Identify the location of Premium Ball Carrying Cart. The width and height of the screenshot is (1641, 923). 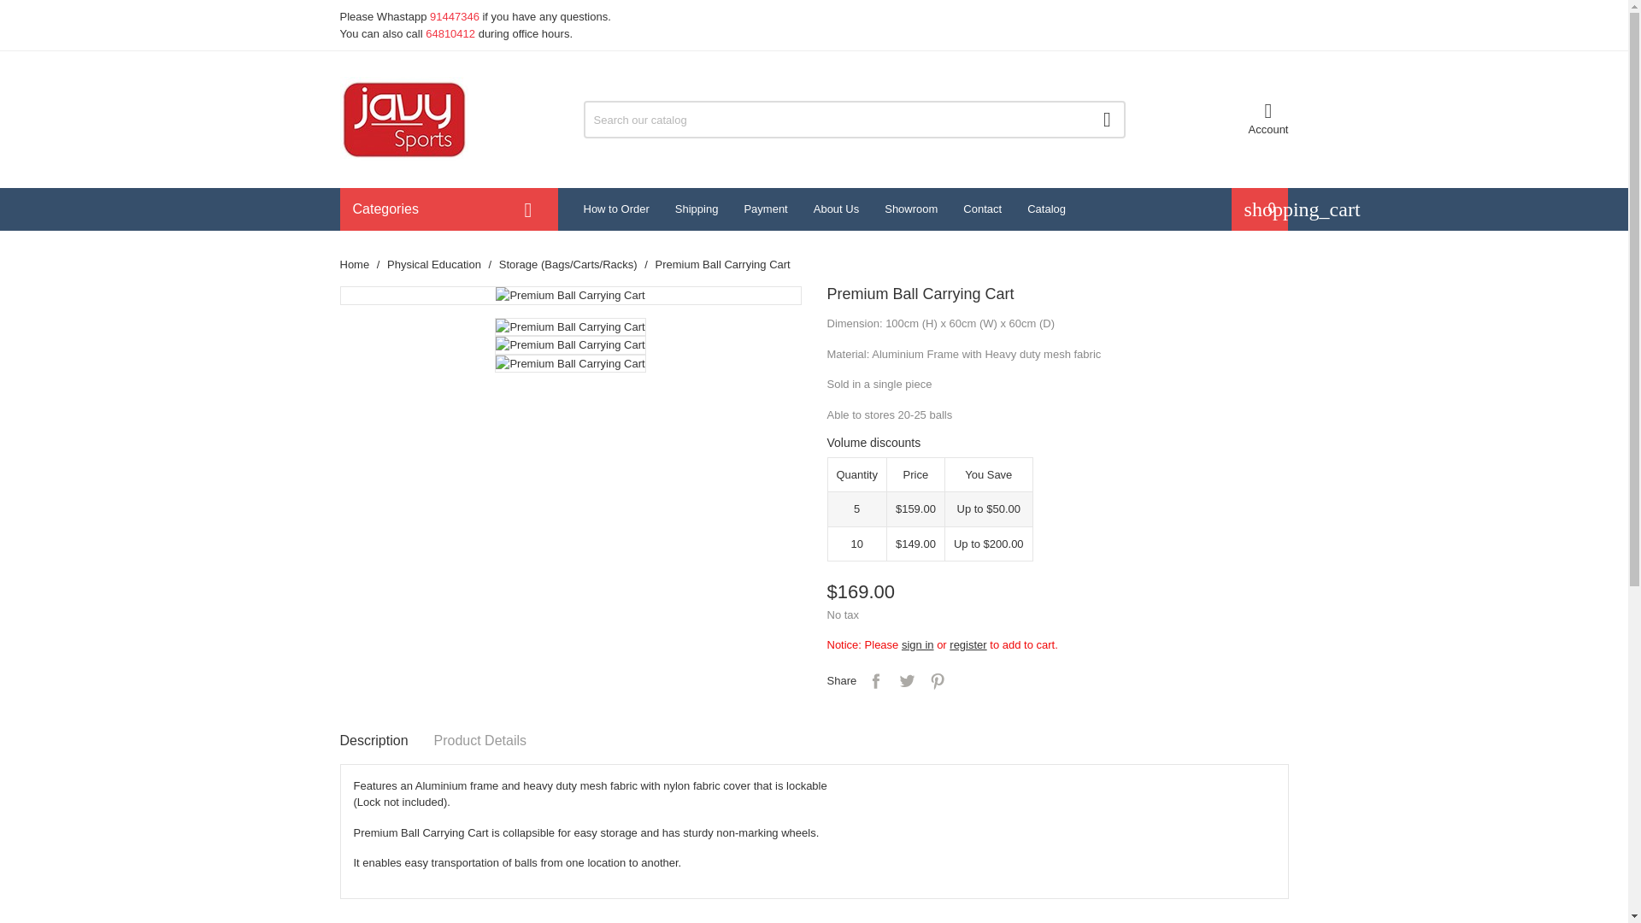
(569, 364).